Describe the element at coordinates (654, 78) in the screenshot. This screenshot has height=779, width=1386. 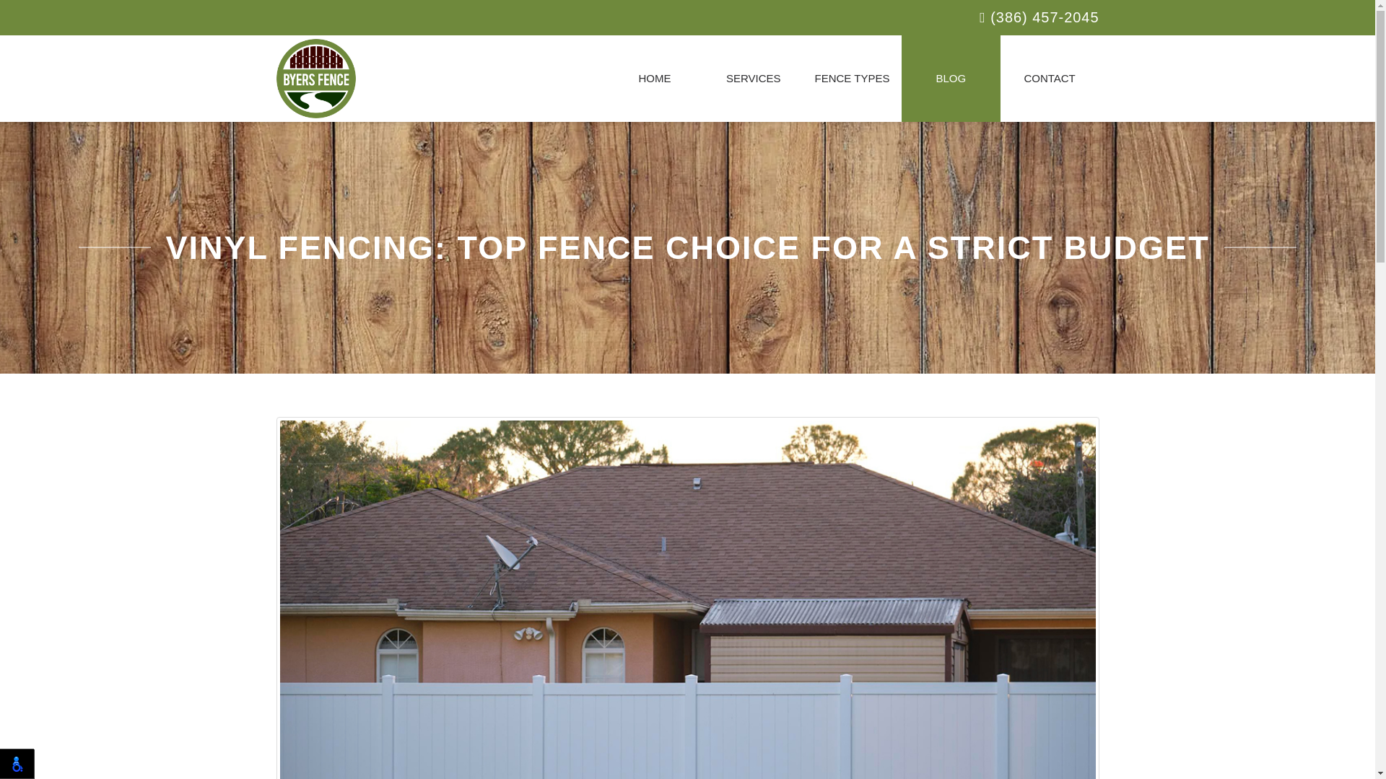
I see `HOME` at that location.